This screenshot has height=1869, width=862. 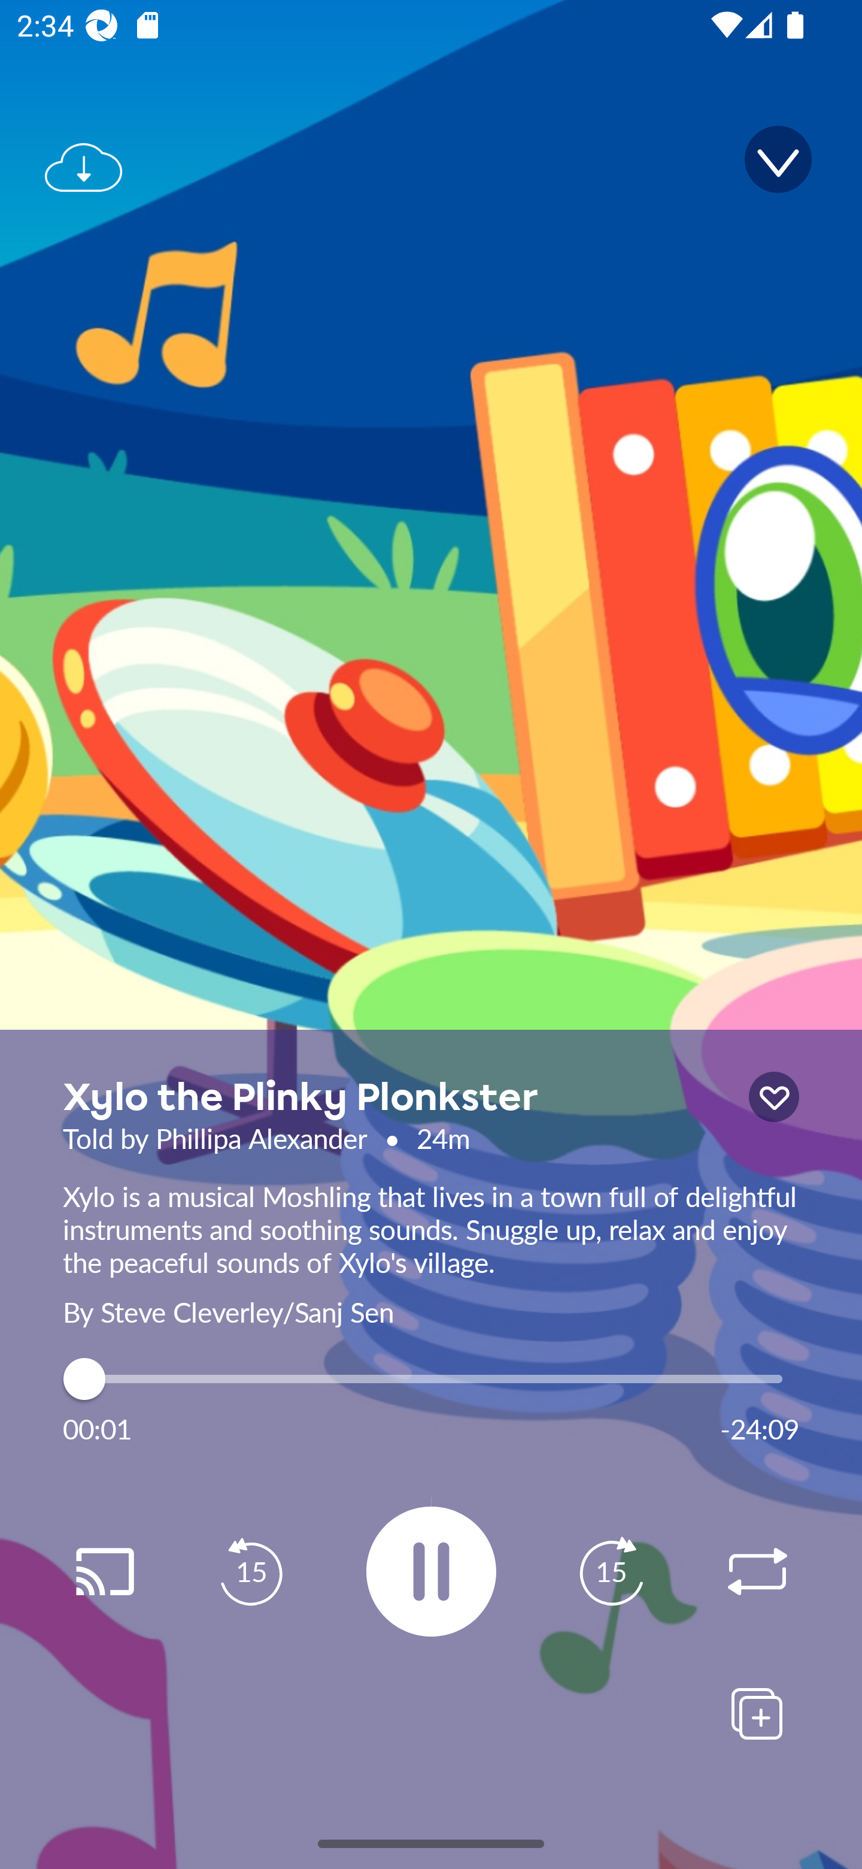 I want to click on Add To Playlists, so click(x=757, y=1713).